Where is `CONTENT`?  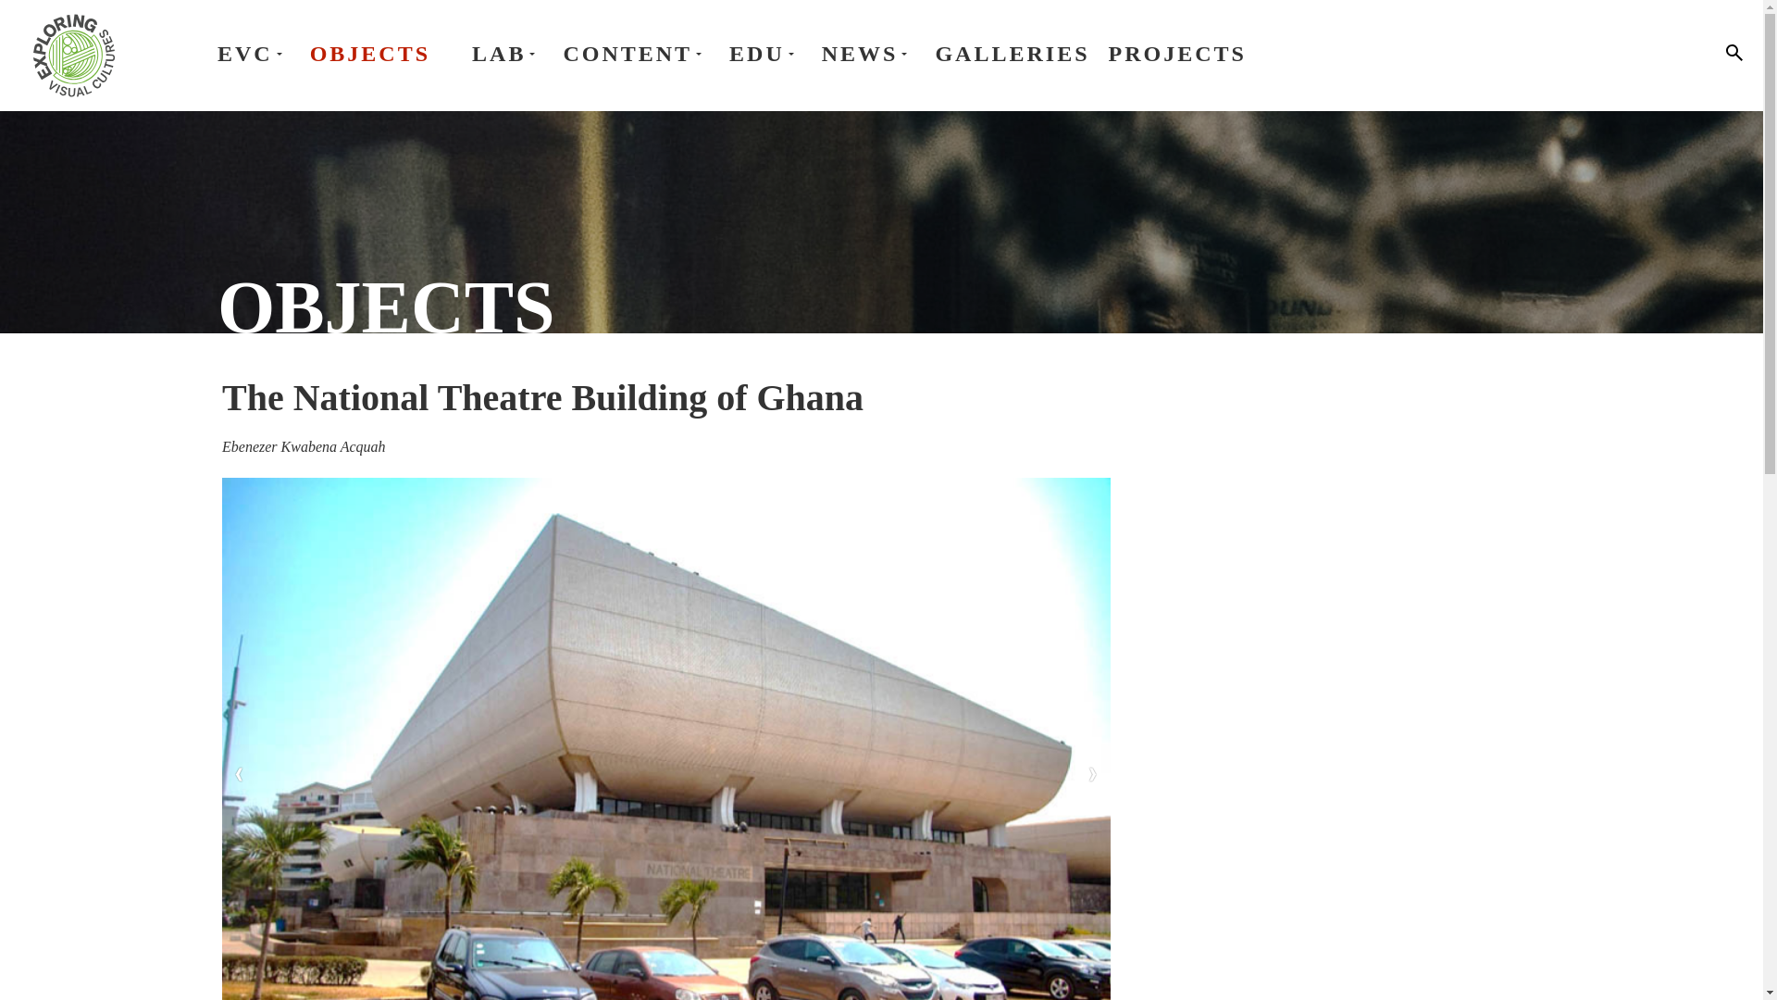 CONTENT is located at coordinates (637, 54).